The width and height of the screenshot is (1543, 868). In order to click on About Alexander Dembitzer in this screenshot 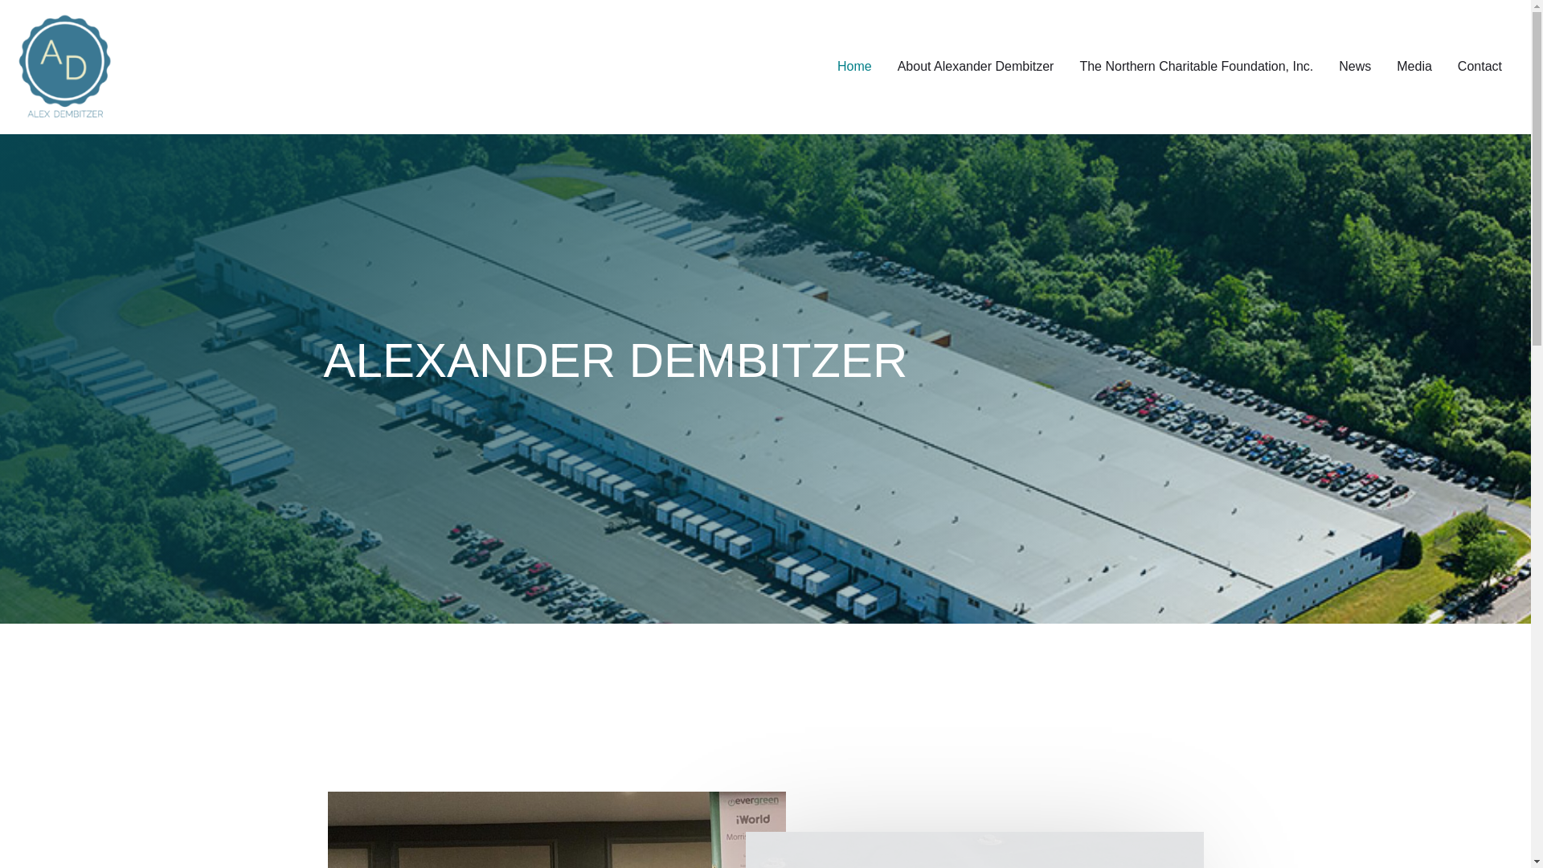, I will do `click(976, 66)`.